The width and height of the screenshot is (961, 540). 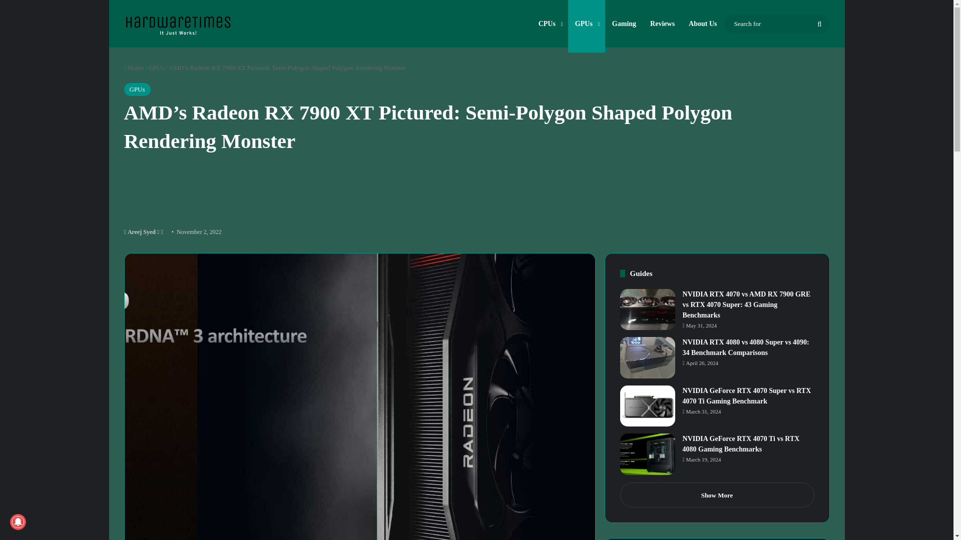 I want to click on GPUs, so click(x=137, y=89).